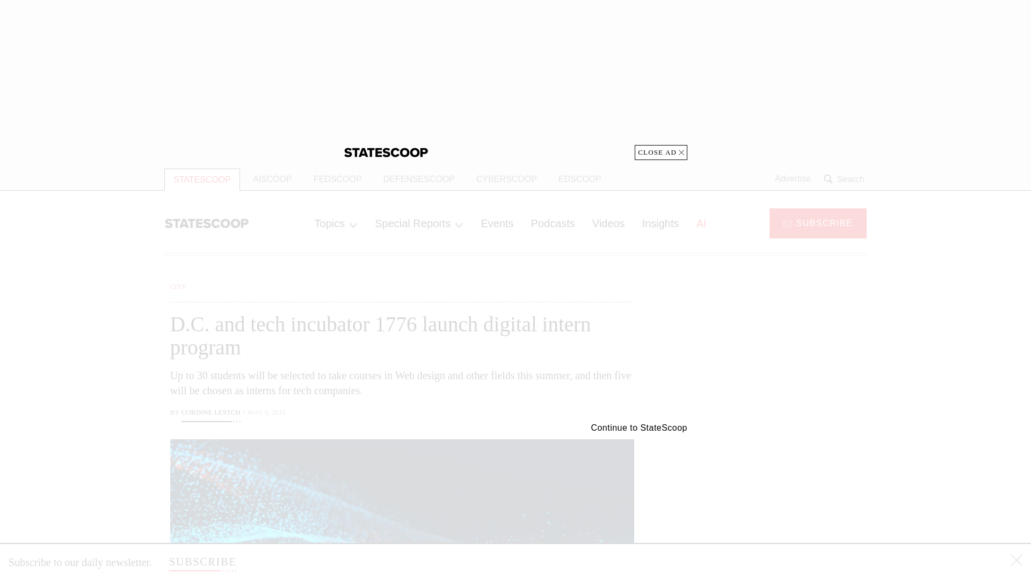  What do you see at coordinates (419, 179) in the screenshot?
I see `DEFENSESCOOP` at bounding box center [419, 179].